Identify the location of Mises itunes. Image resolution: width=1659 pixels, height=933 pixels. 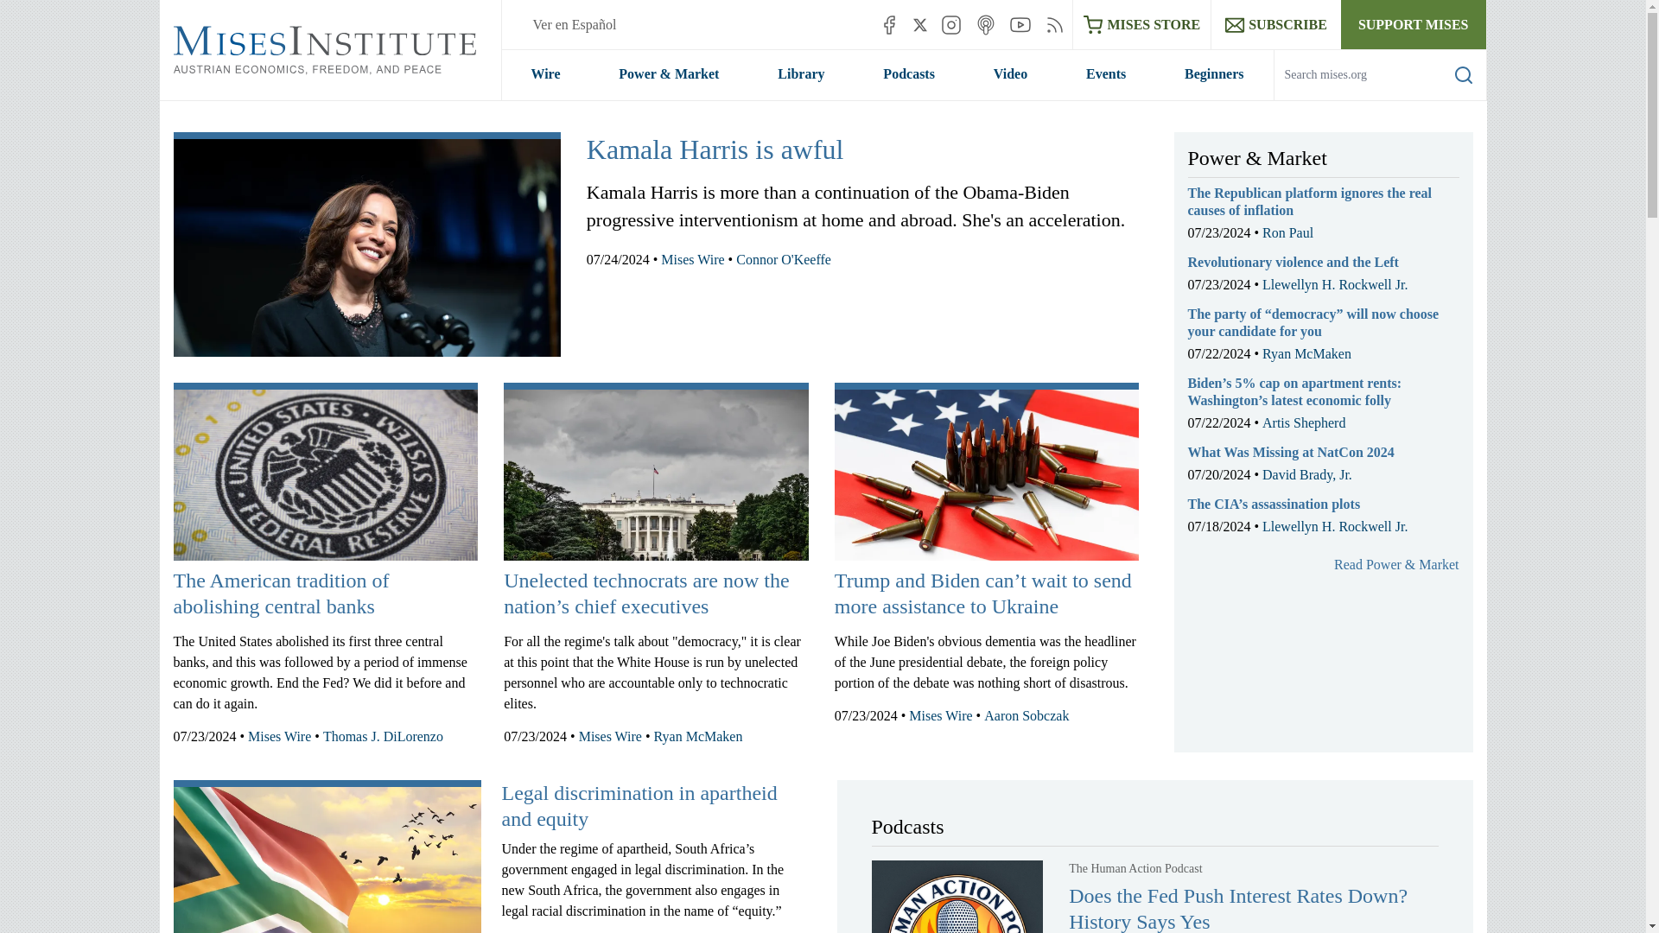
(985, 24).